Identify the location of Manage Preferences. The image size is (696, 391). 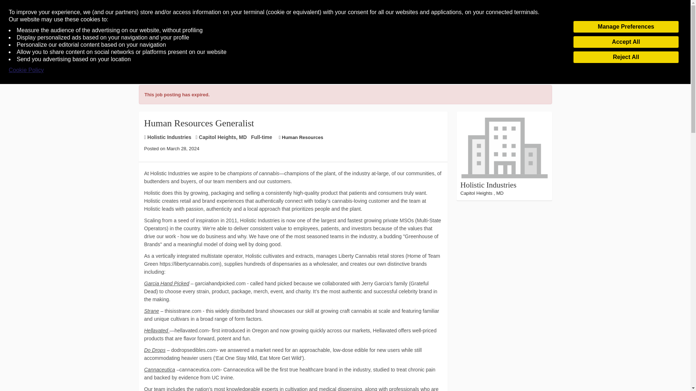
(626, 27).